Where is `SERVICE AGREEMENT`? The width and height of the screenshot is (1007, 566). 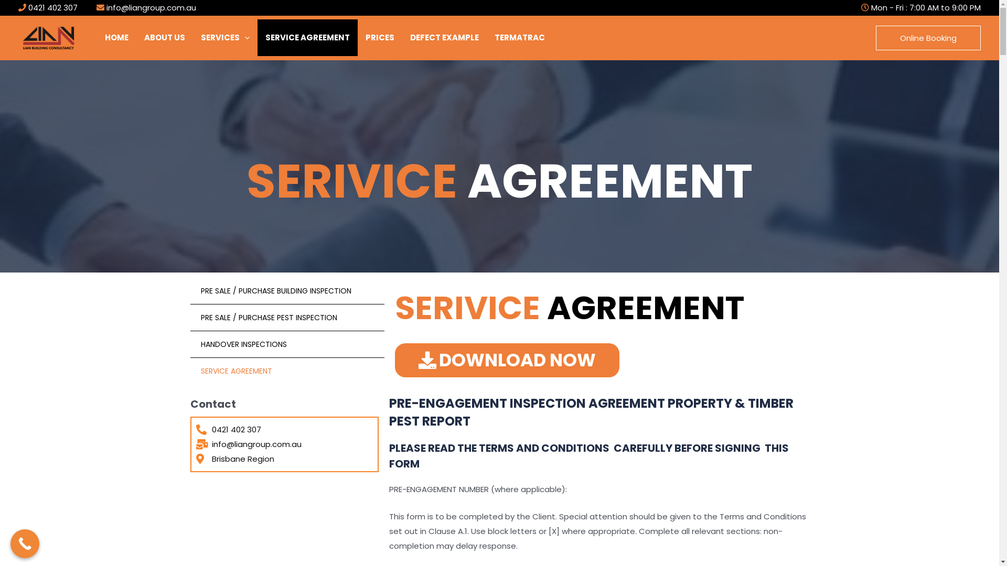 SERVICE AGREEMENT is located at coordinates (307, 38).